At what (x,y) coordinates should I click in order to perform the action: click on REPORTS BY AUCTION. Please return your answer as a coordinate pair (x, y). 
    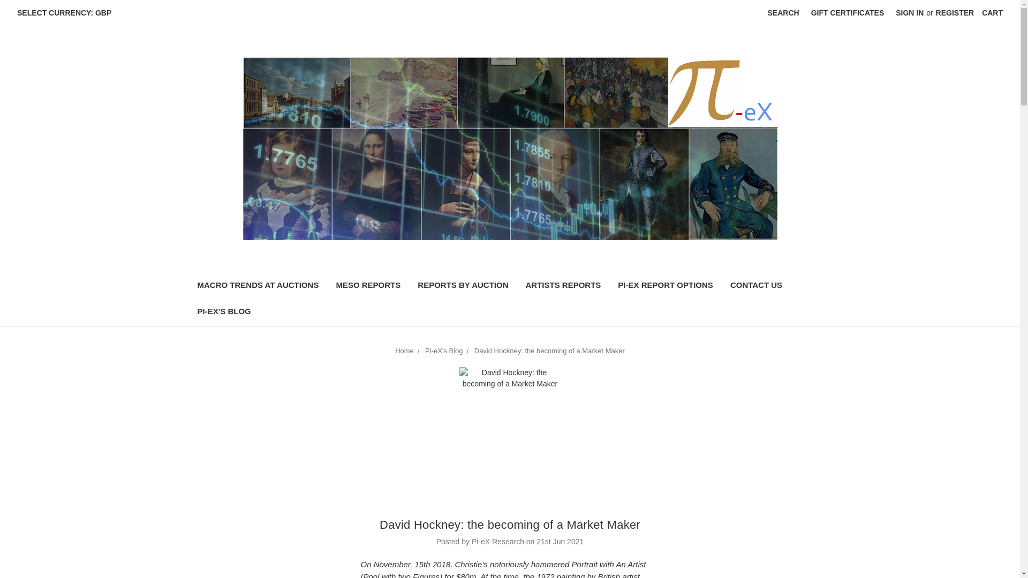
    Looking at the image, I should click on (463, 286).